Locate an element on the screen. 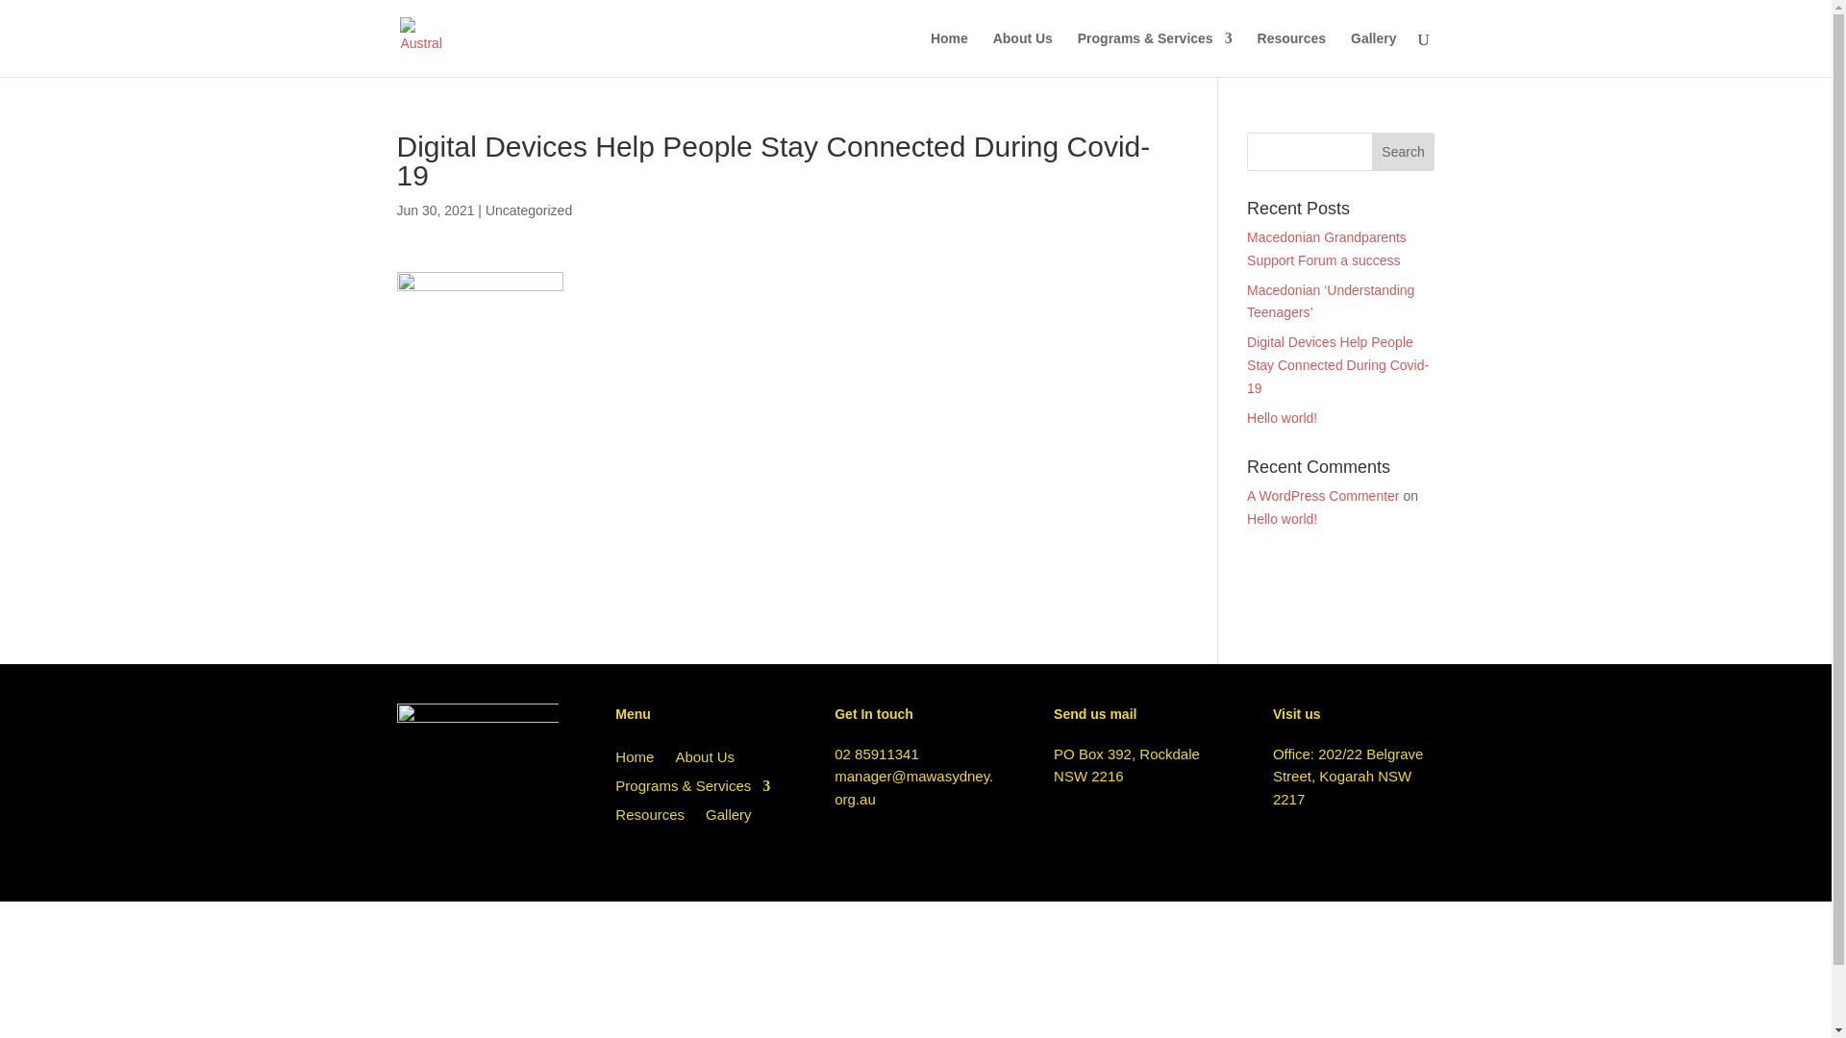 The height and width of the screenshot is (1038, 1846). Programs & Services is located at coordinates (692, 790).